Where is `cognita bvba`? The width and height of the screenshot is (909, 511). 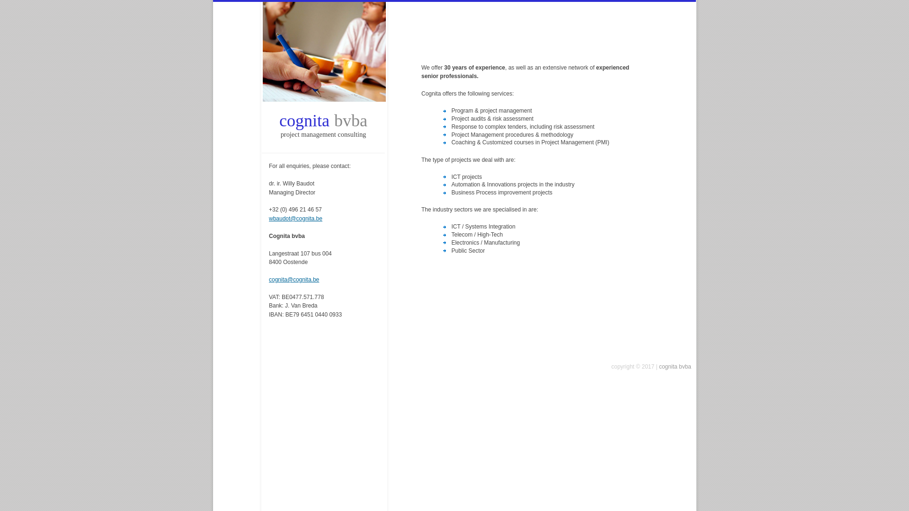
cognita bvba is located at coordinates (675, 367).